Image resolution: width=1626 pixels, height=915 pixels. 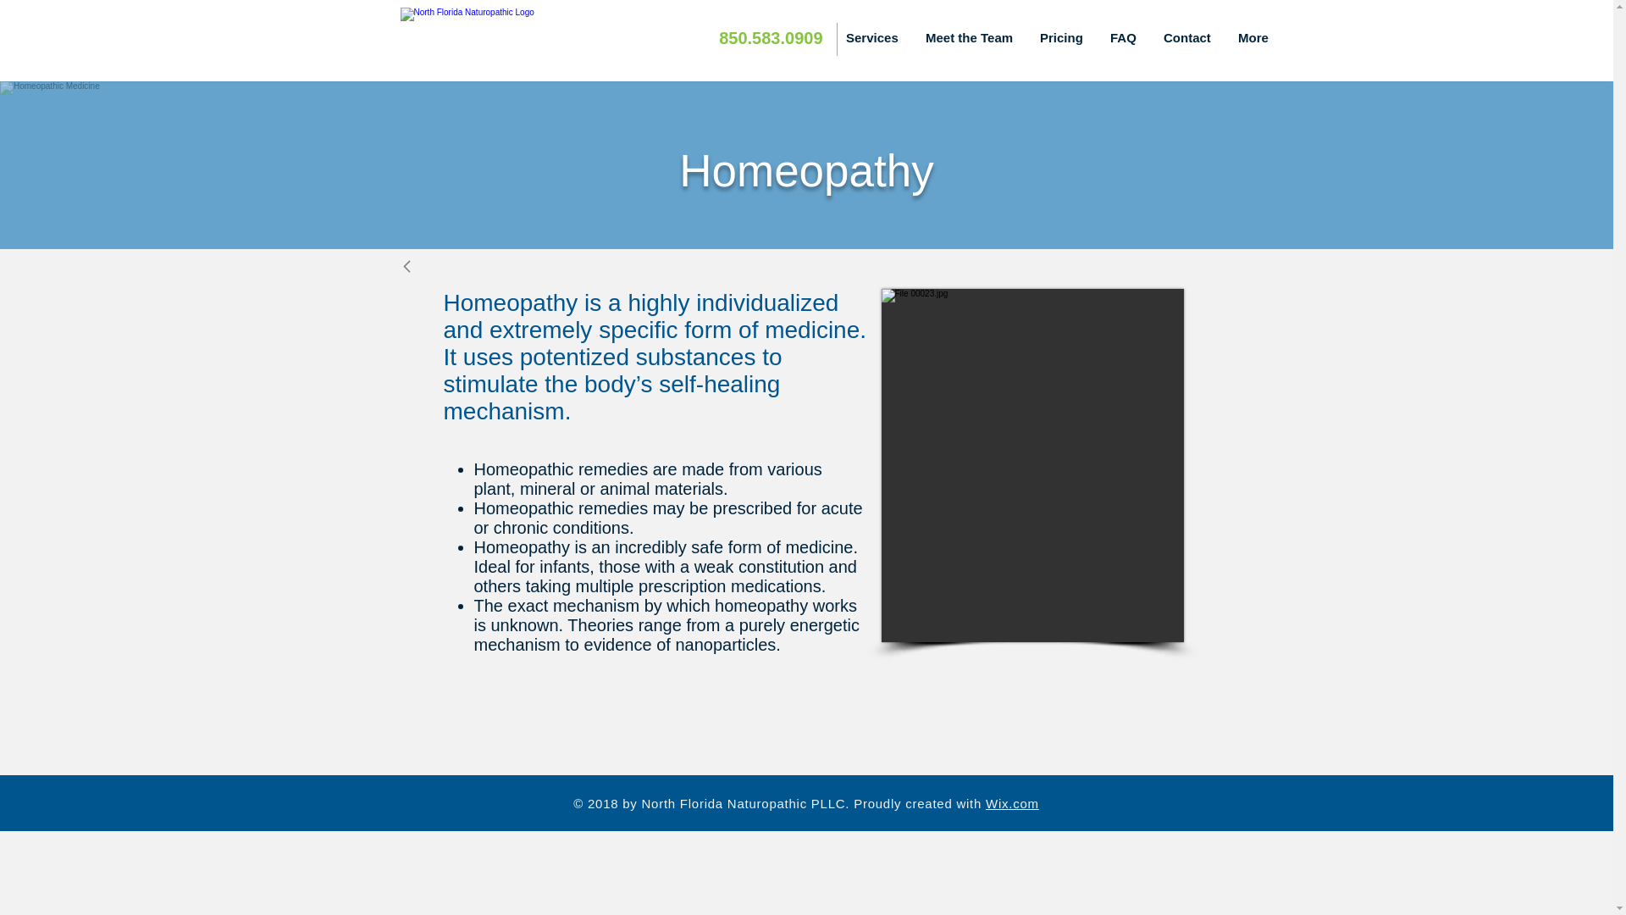 I want to click on FAQ, so click(x=1125, y=38).